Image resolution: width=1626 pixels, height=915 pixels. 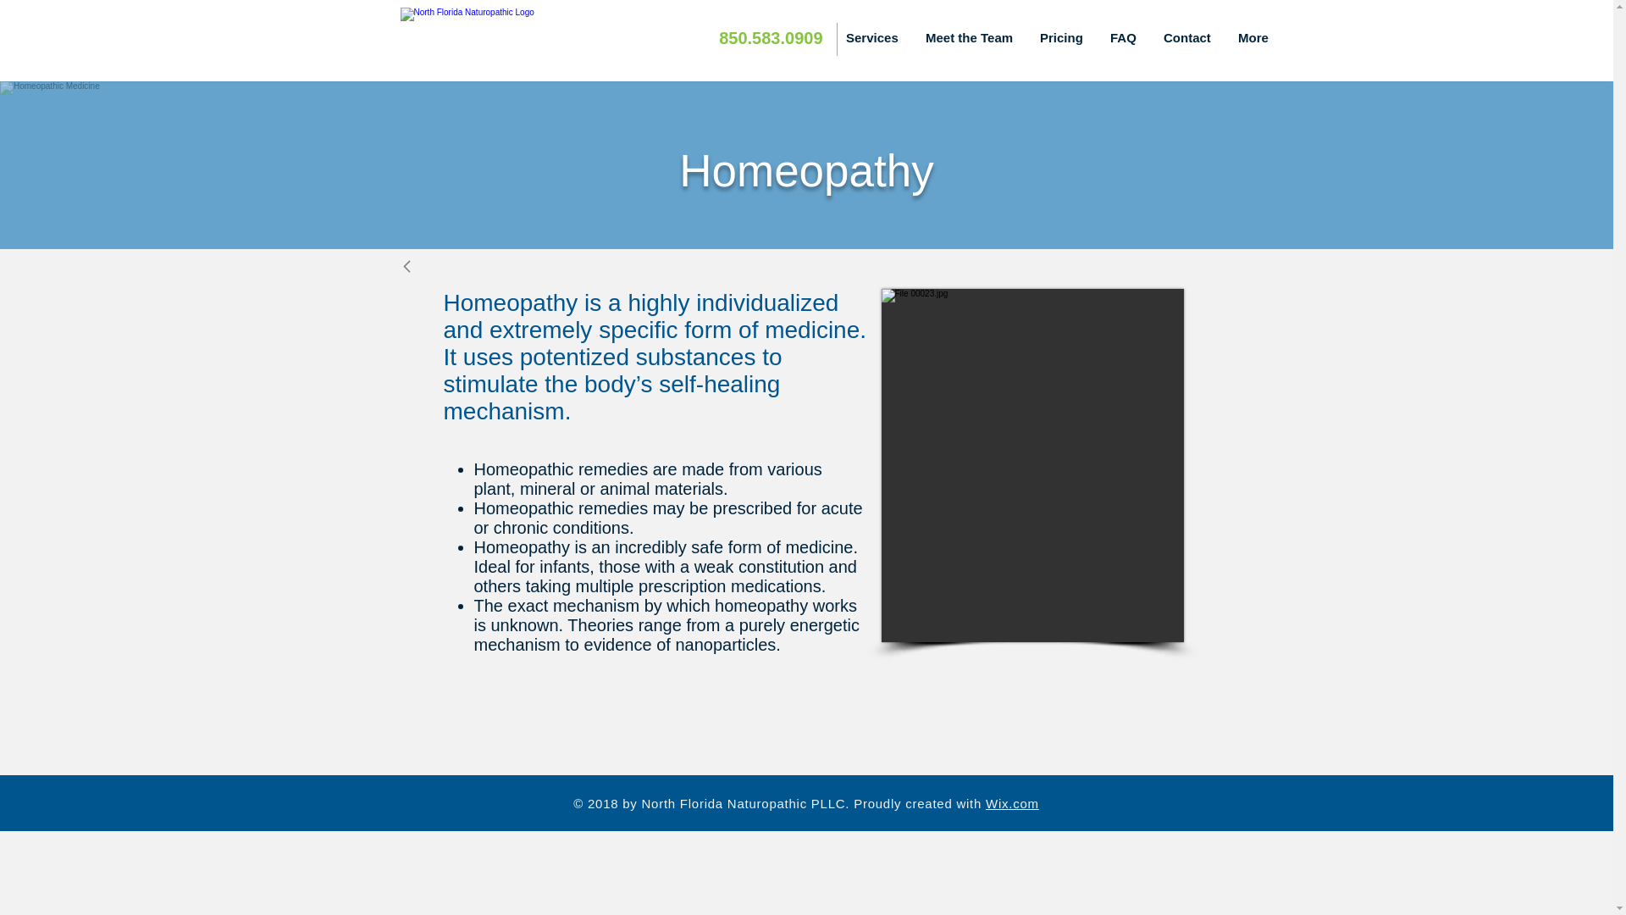 I want to click on FAQ, so click(x=1125, y=38).